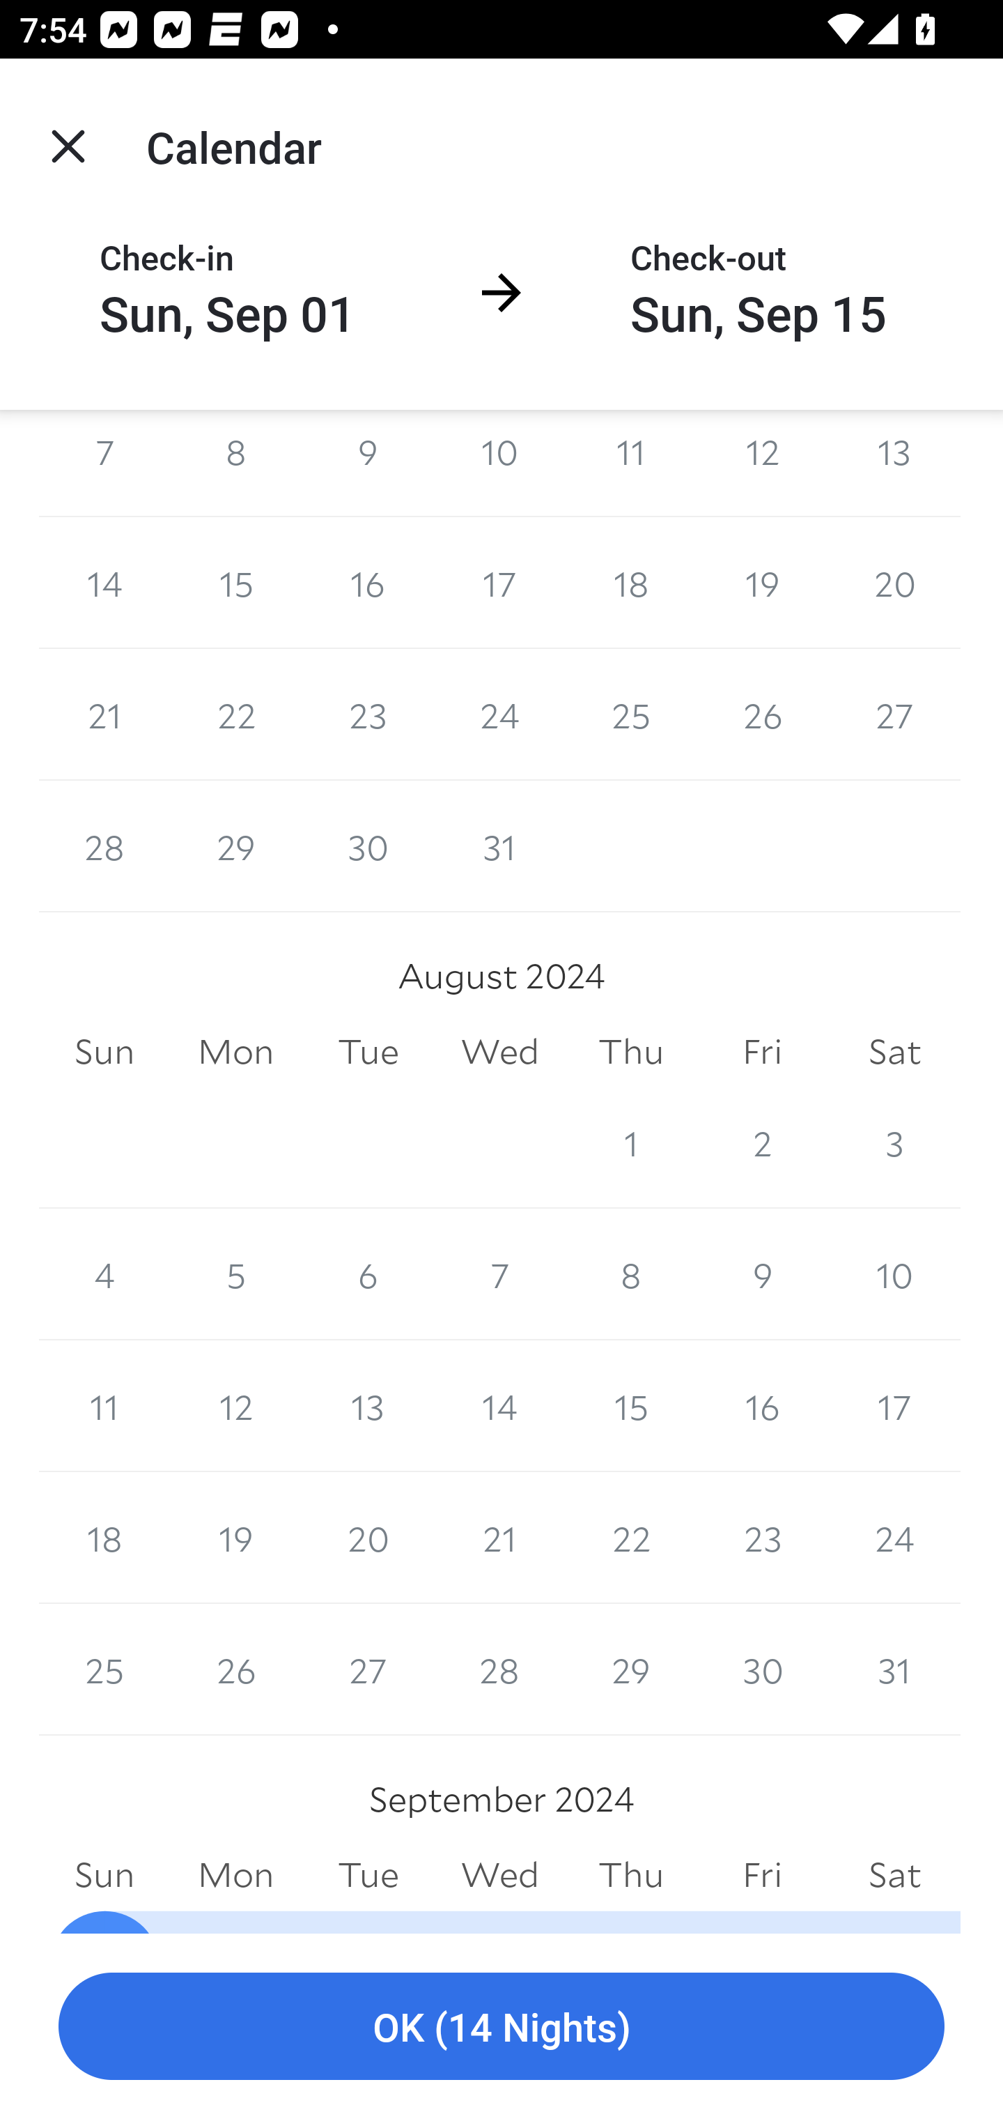 This screenshot has width=1003, height=2119. What do you see at coordinates (500, 1407) in the screenshot?
I see `14 14 August 2024` at bounding box center [500, 1407].